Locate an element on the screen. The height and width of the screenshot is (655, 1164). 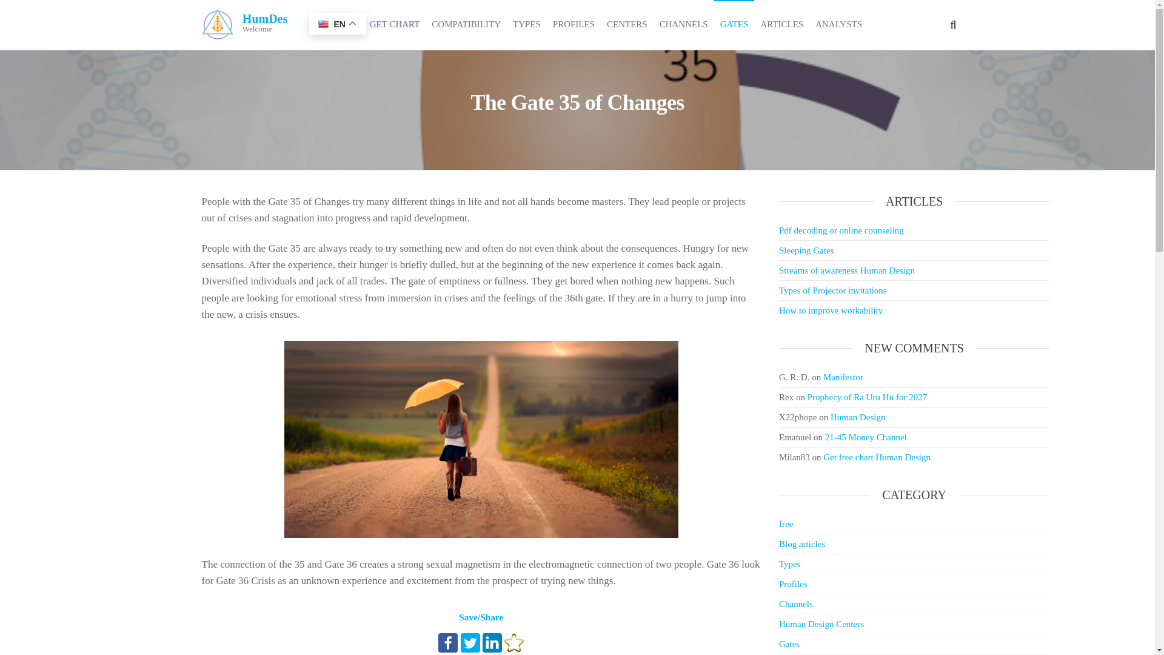
Streams of awareness Human Design is located at coordinates (846, 270).